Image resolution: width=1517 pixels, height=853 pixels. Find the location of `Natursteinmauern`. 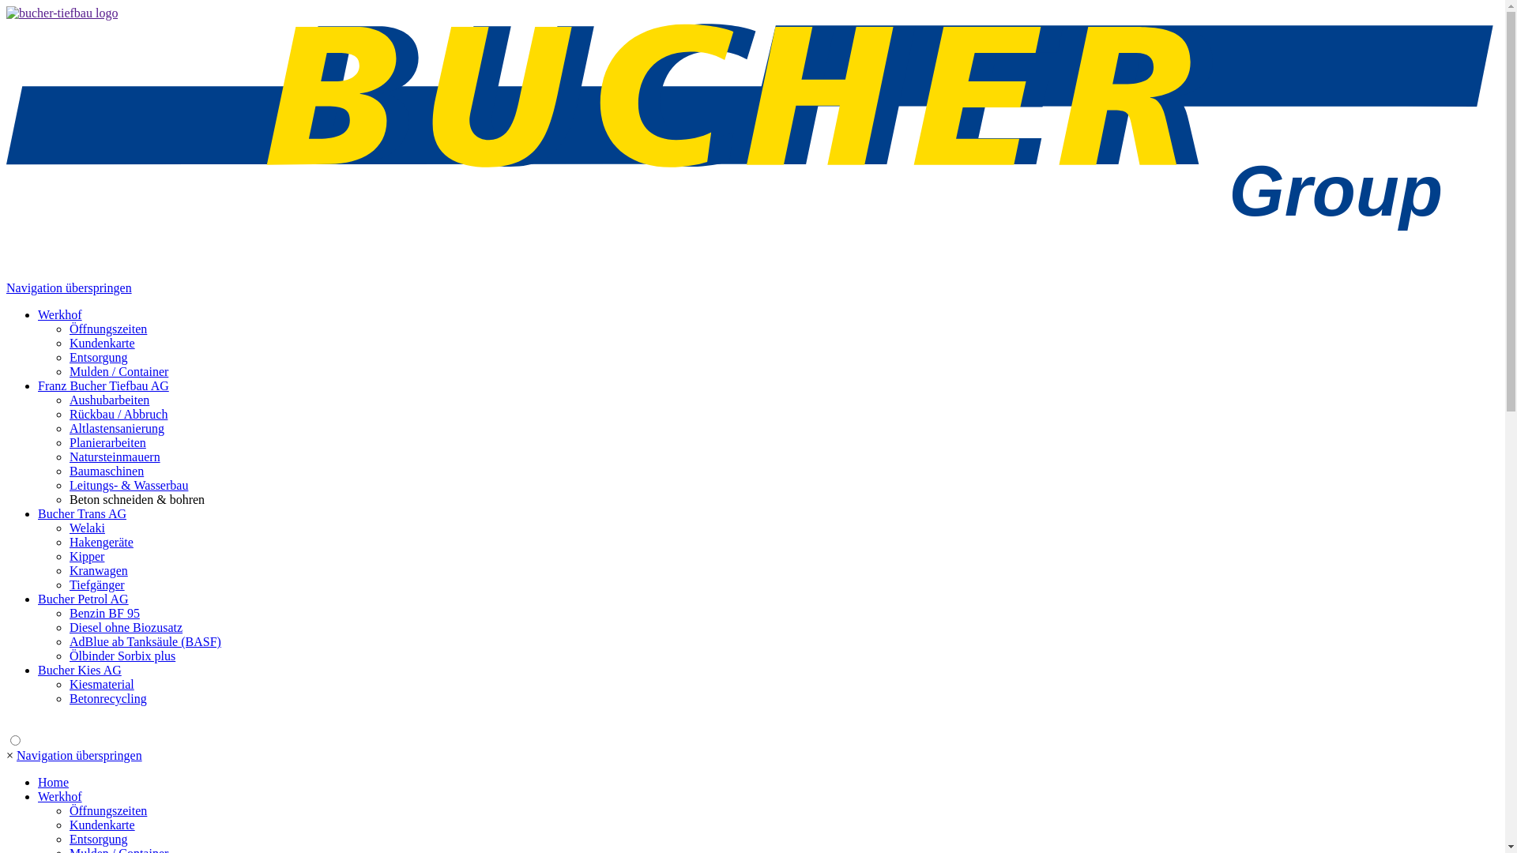

Natursteinmauern is located at coordinates (115, 457).